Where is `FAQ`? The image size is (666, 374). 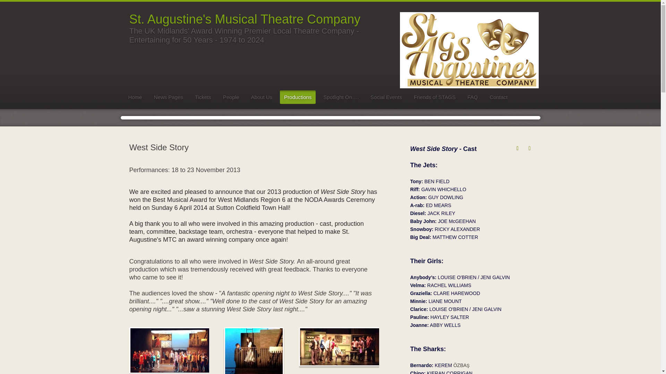 FAQ is located at coordinates (473, 97).